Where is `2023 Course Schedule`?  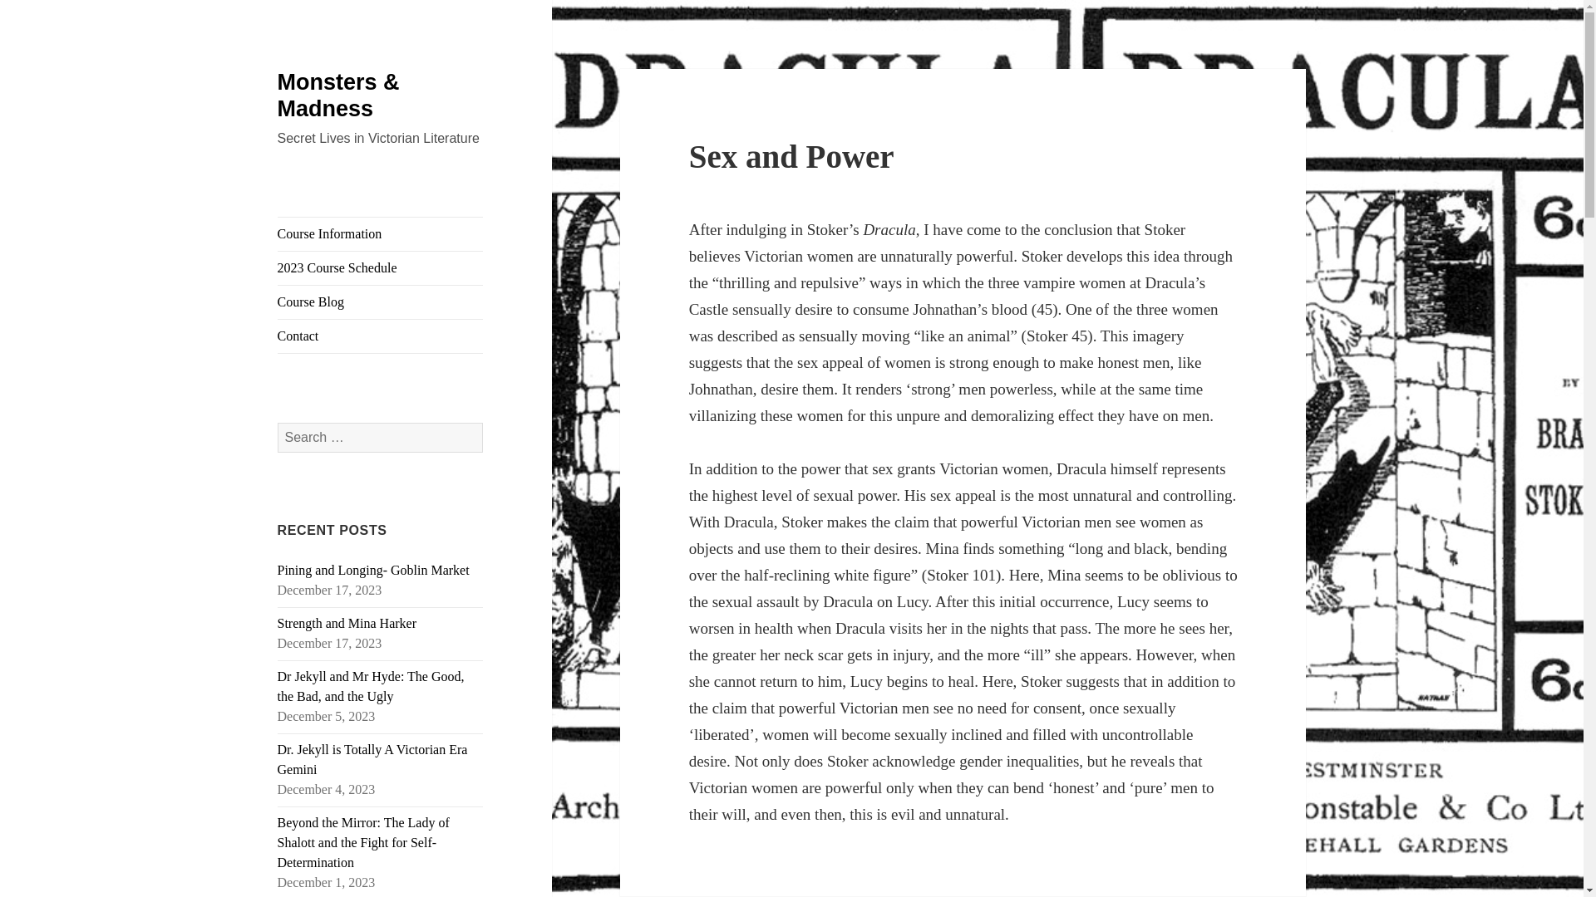
2023 Course Schedule is located at coordinates (381, 268).